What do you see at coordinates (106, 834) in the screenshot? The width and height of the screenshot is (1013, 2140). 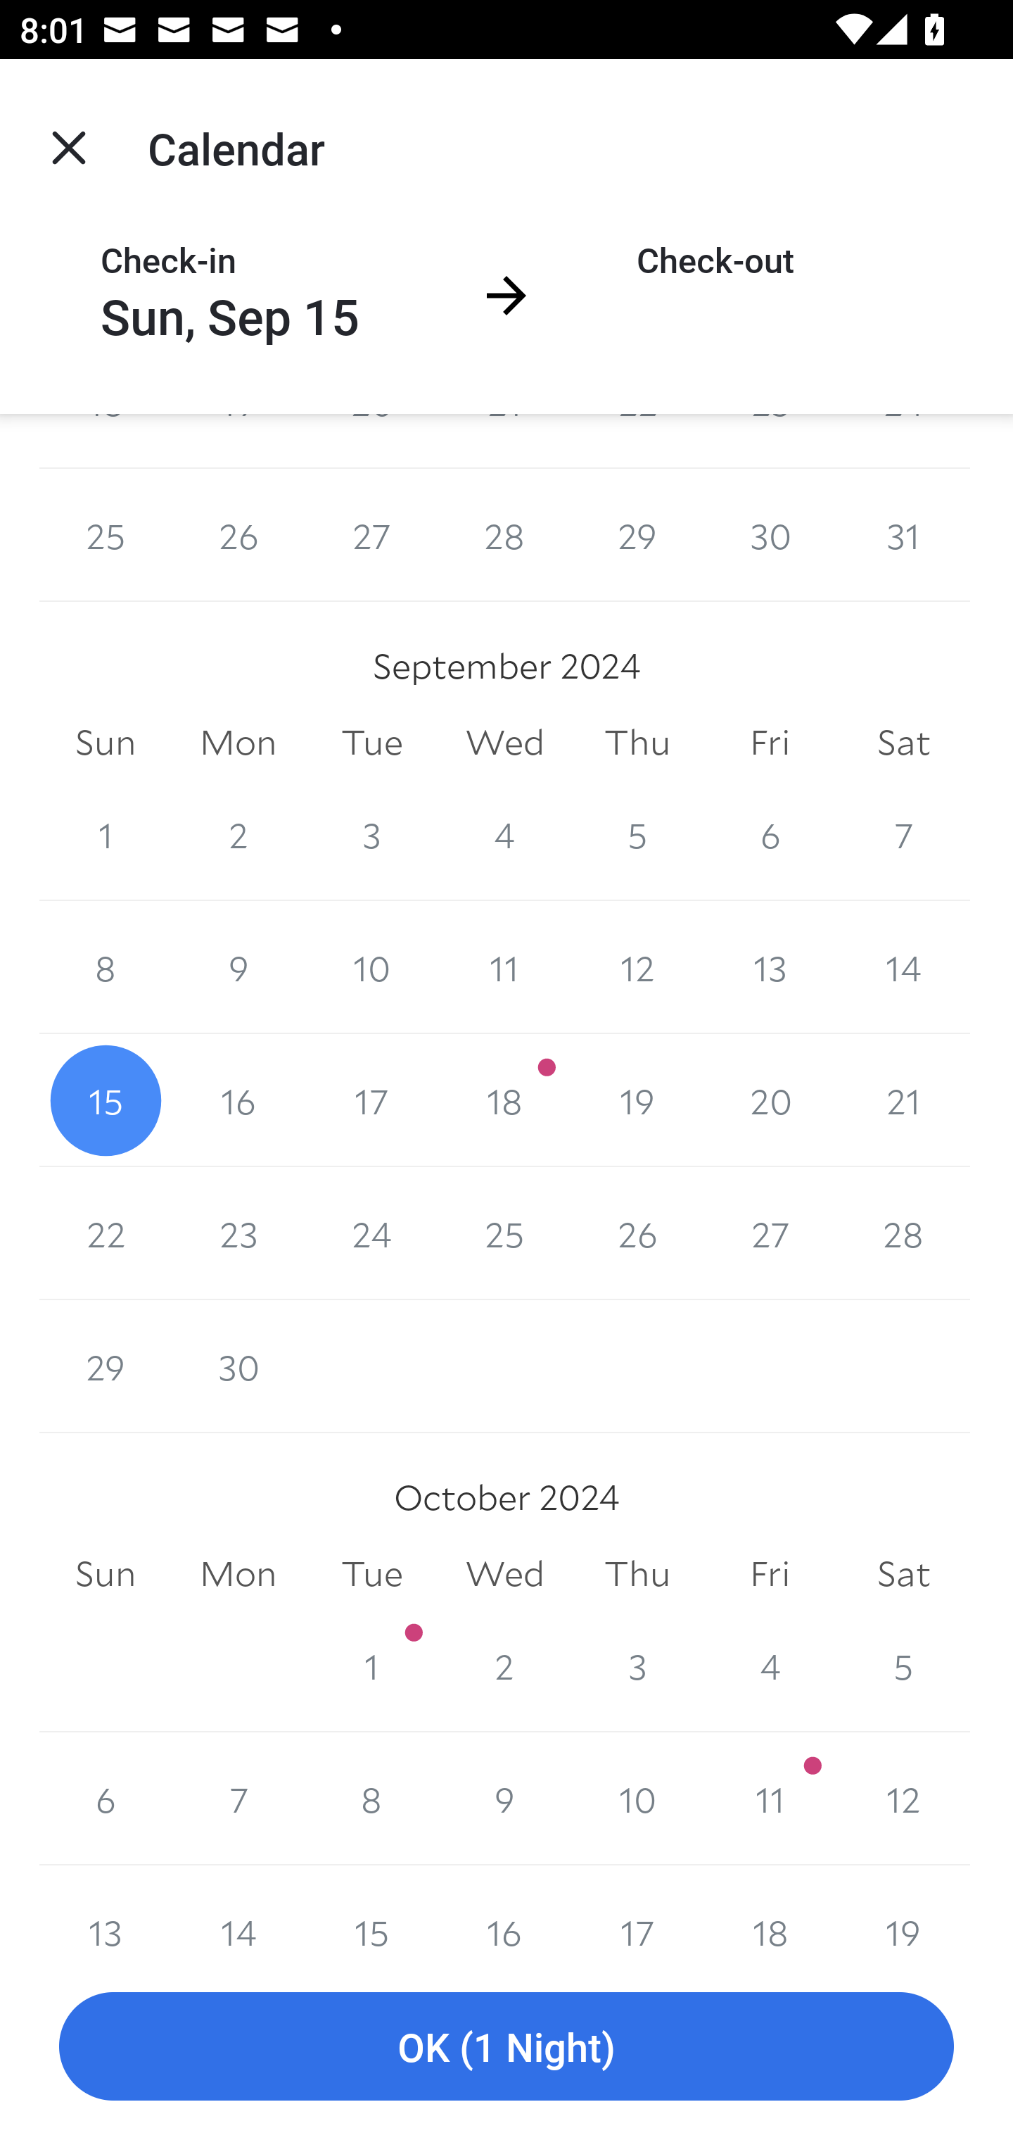 I see `1 1 September 2024` at bounding box center [106, 834].